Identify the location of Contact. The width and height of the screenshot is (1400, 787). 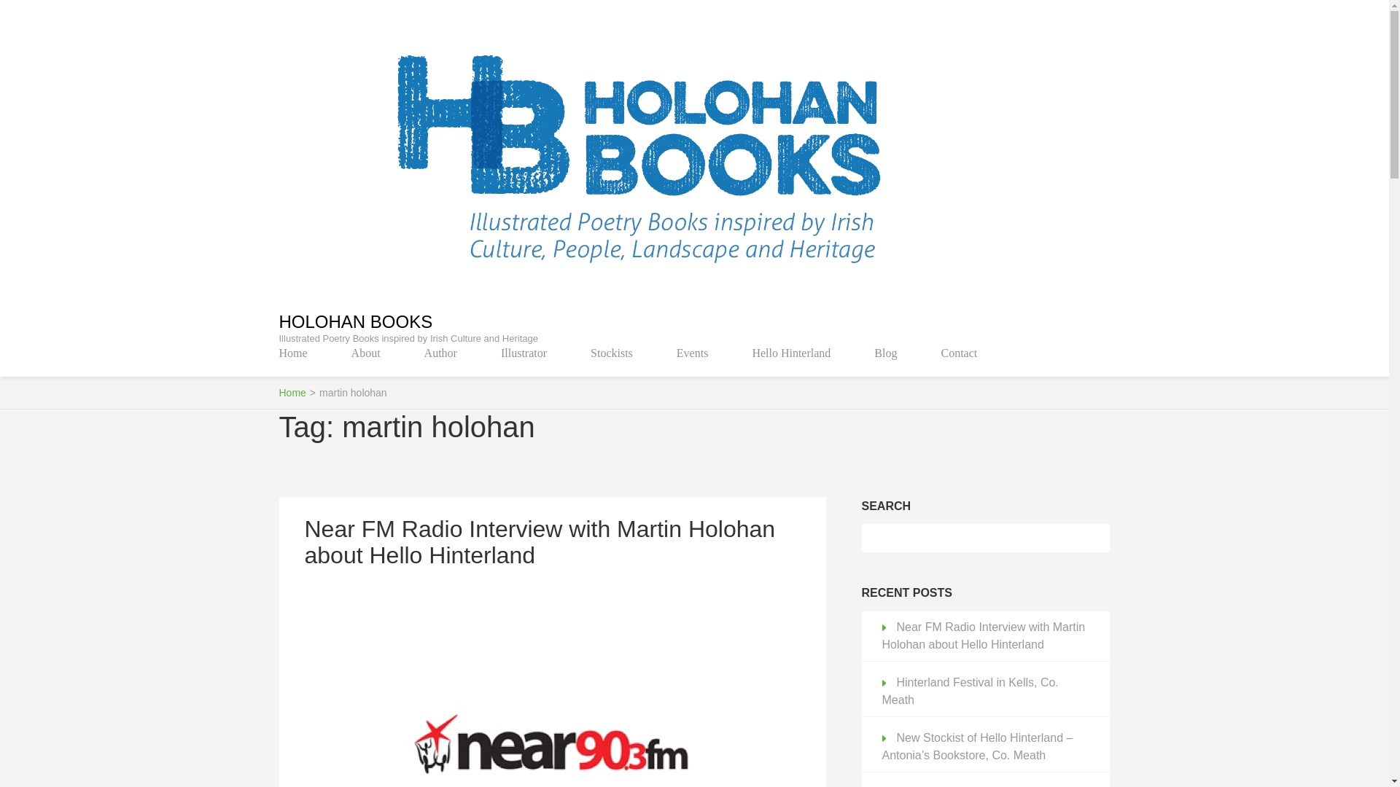
(959, 353).